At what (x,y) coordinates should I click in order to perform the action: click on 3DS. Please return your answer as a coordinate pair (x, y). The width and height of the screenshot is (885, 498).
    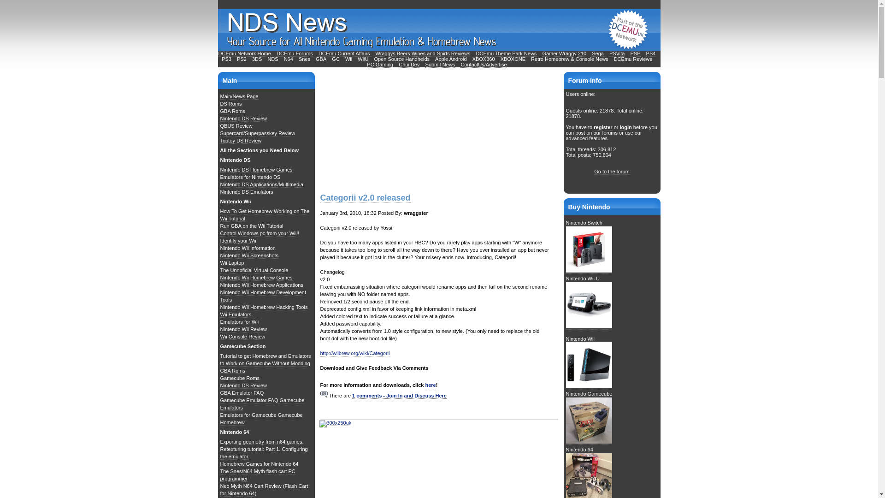
    Looking at the image, I should click on (257, 59).